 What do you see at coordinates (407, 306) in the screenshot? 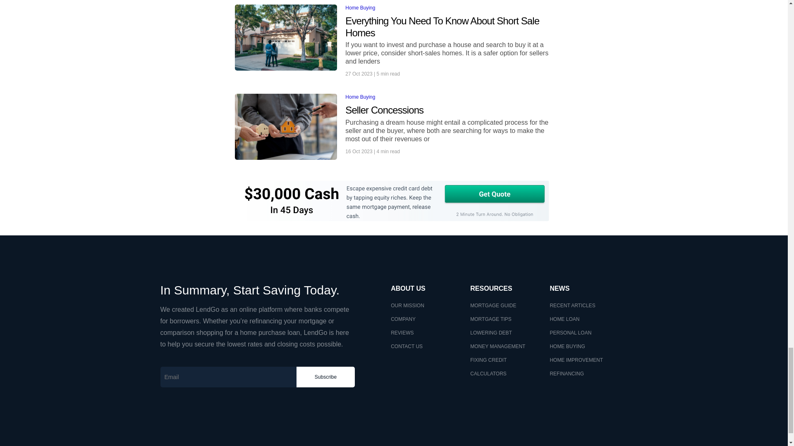
I see `OUR MISSION` at bounding box center [407, 306].